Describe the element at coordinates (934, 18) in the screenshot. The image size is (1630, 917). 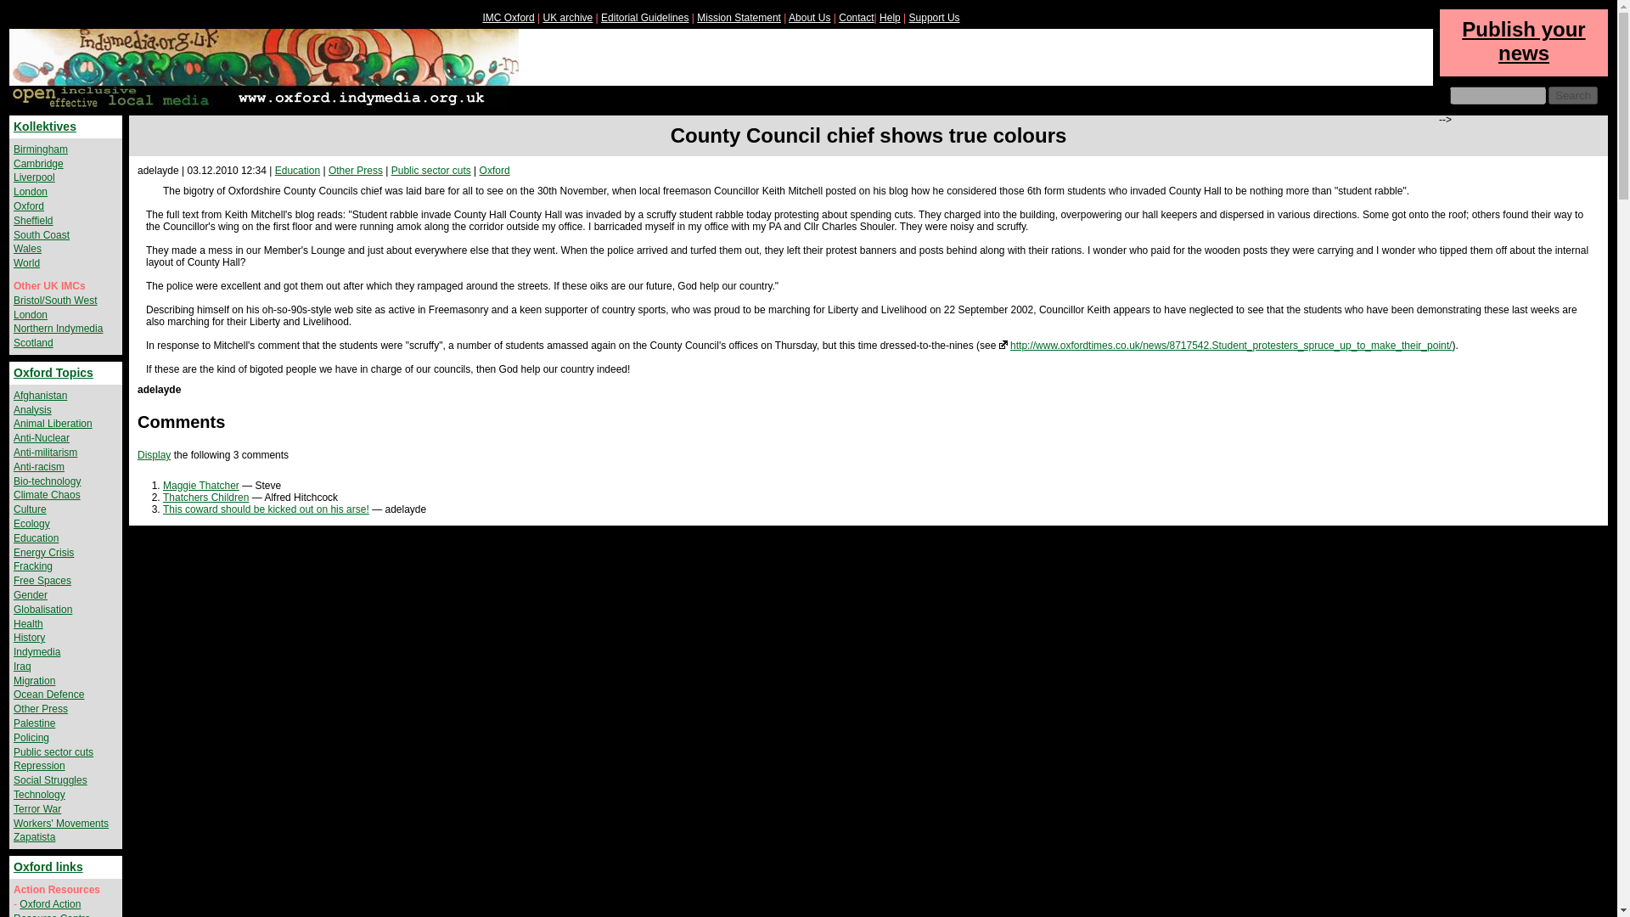
I see `Support Us` at that location.